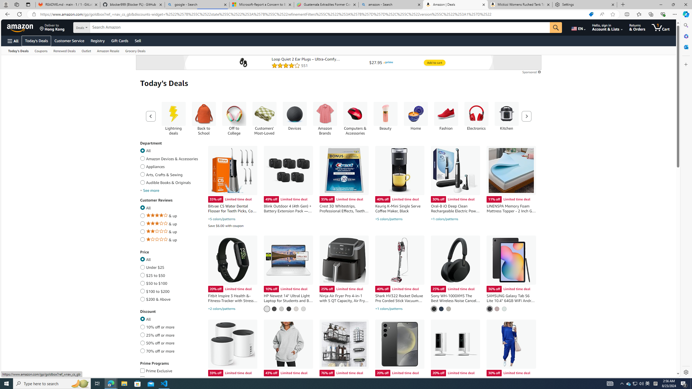 The image size is (692, 389). Describe the element at coordinates (142, 334) in the screenshot. I see `25% off or more` at that location.